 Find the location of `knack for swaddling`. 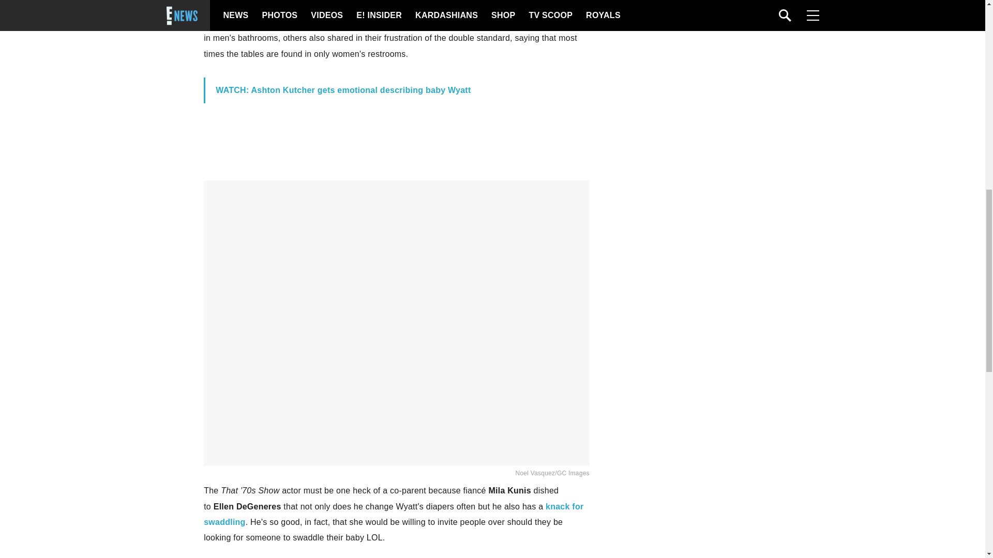

knack for swaddling is located at coordinates (393, 515).